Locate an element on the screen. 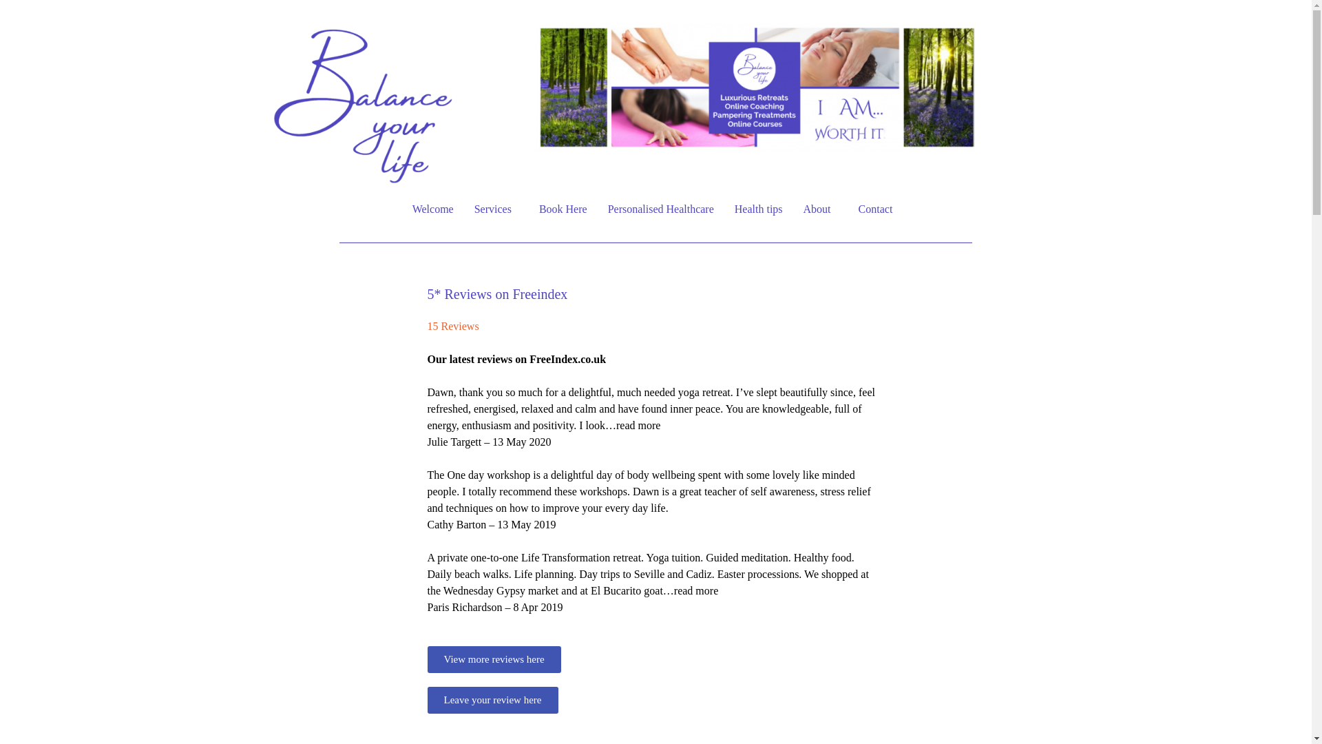 This screenshot has width=1322, height=744. Contact is located at coordinates (879, 209).